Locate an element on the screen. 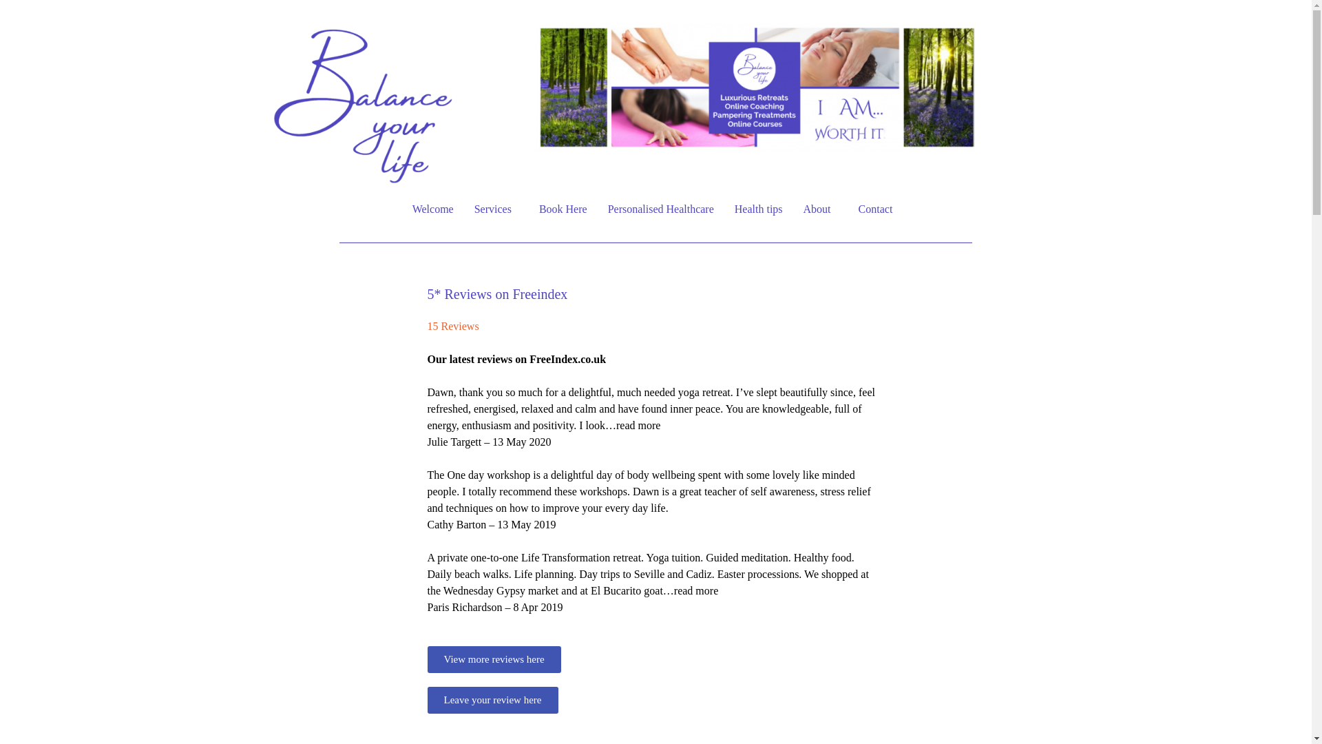 This screenshot has width=1322, height=744. Contact is located at coordinates (879, 209).